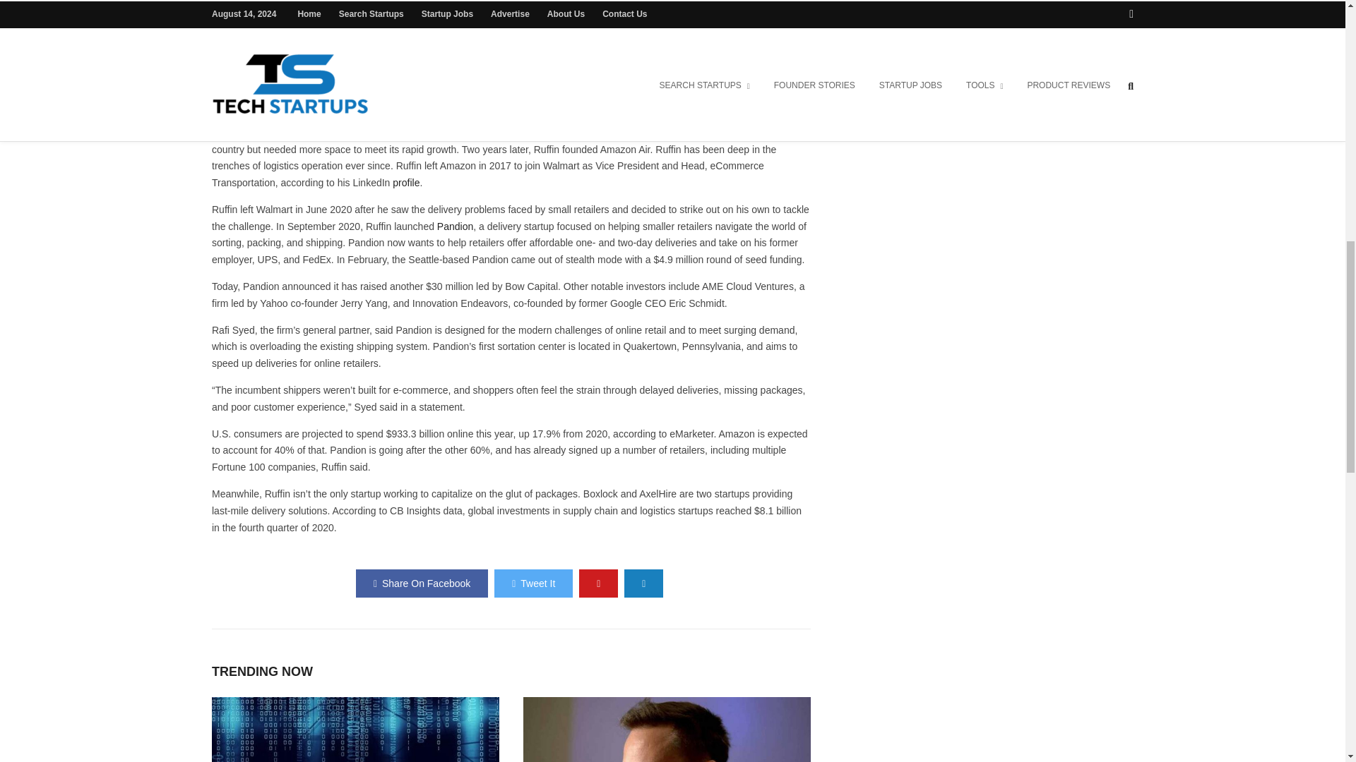  Describe the element at coordinates (405, 182) in the screenshot. I see `profile` at that location.